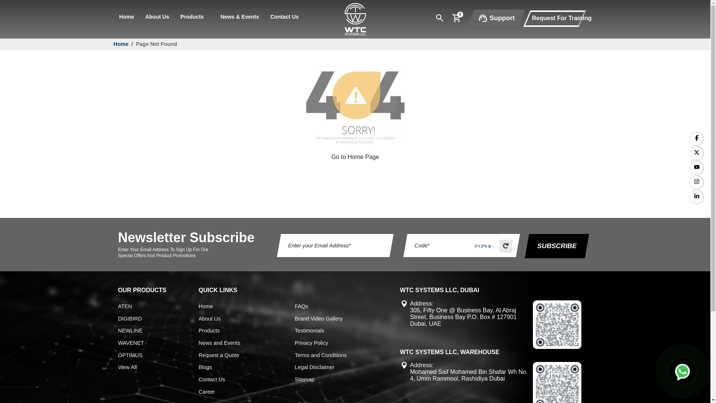 The height and width of the screenshot is (403, 716). What do you see at coordinates (195, 16) in the screenshot?
I see `Products` at bounding box center [195, 16].